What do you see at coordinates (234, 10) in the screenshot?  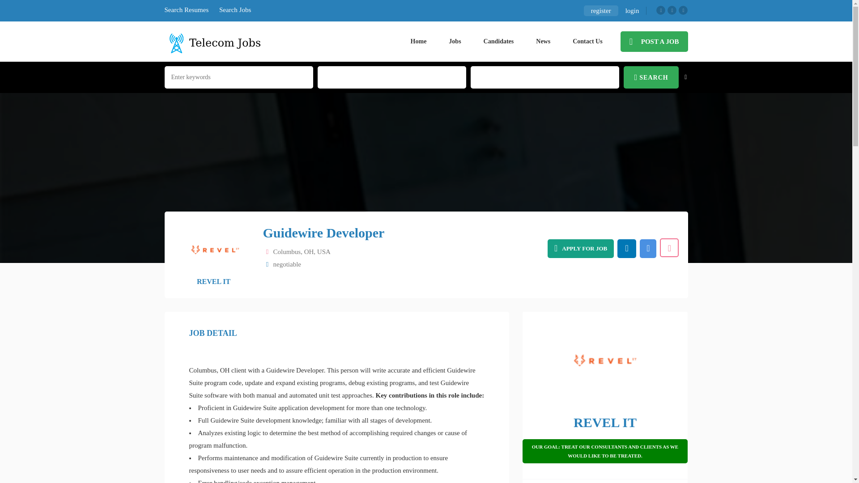 I see `Search Jobs` at bounding box center [234, 10].